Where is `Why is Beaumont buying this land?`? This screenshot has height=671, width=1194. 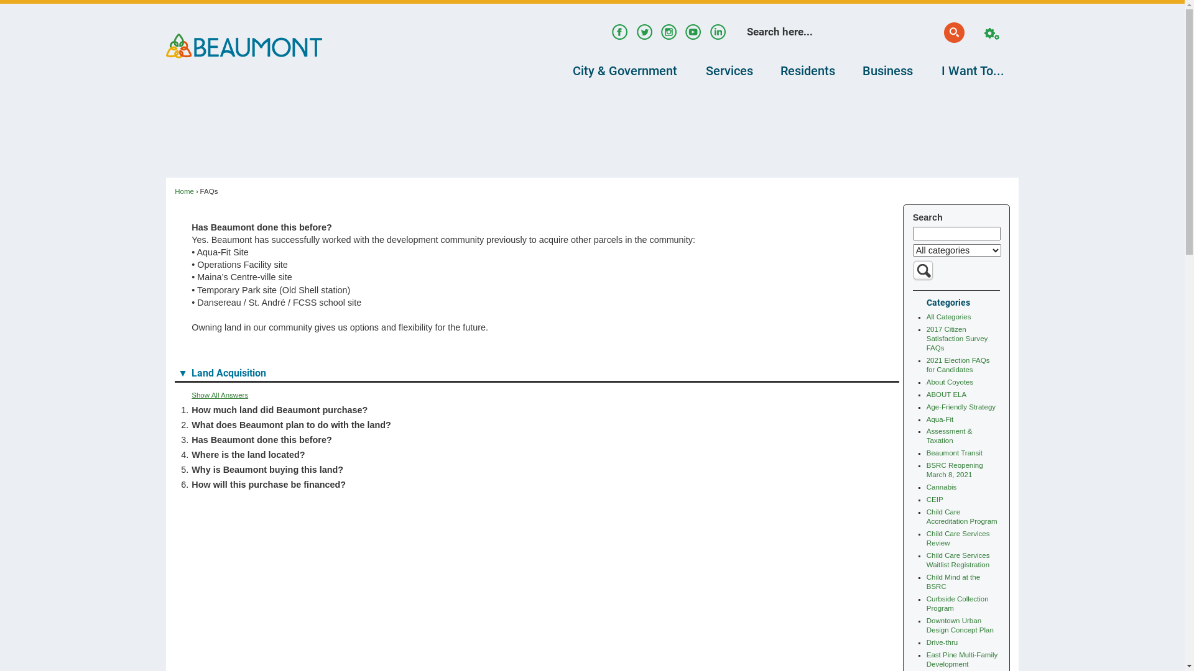
Why is Beaumont buying this land? is located at coordinates (267, 470).